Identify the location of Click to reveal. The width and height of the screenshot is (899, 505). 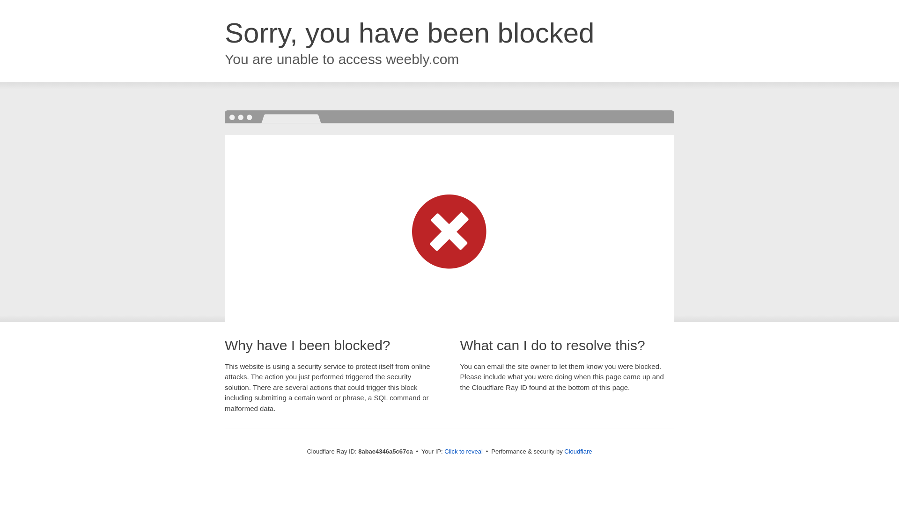
(464, 452).